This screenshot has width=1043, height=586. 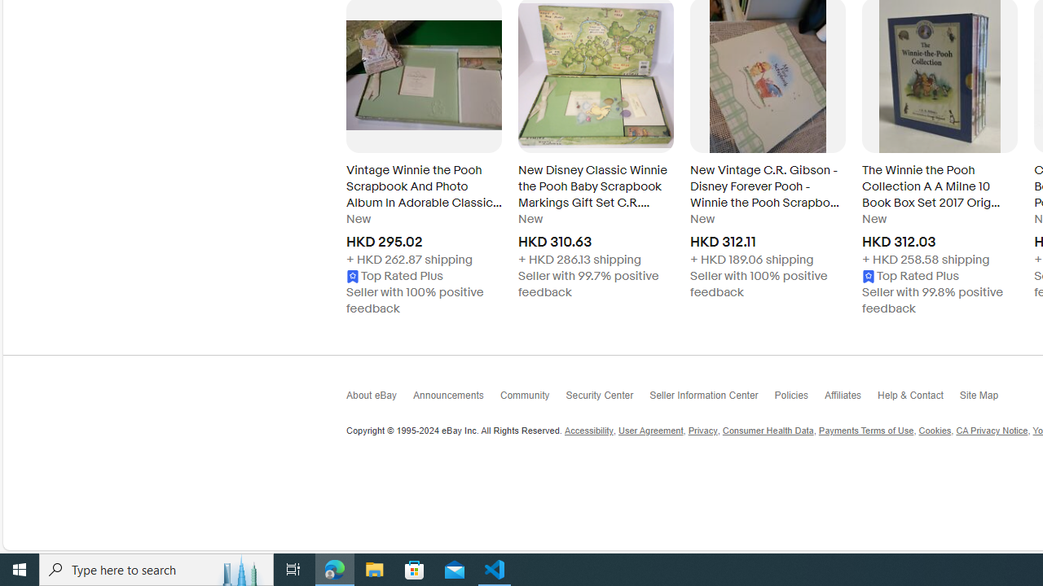 What do you see at coordinates (865, 431) in the screenshot?
I see `Payments Terms of Use` at bounding box center [865, 431].